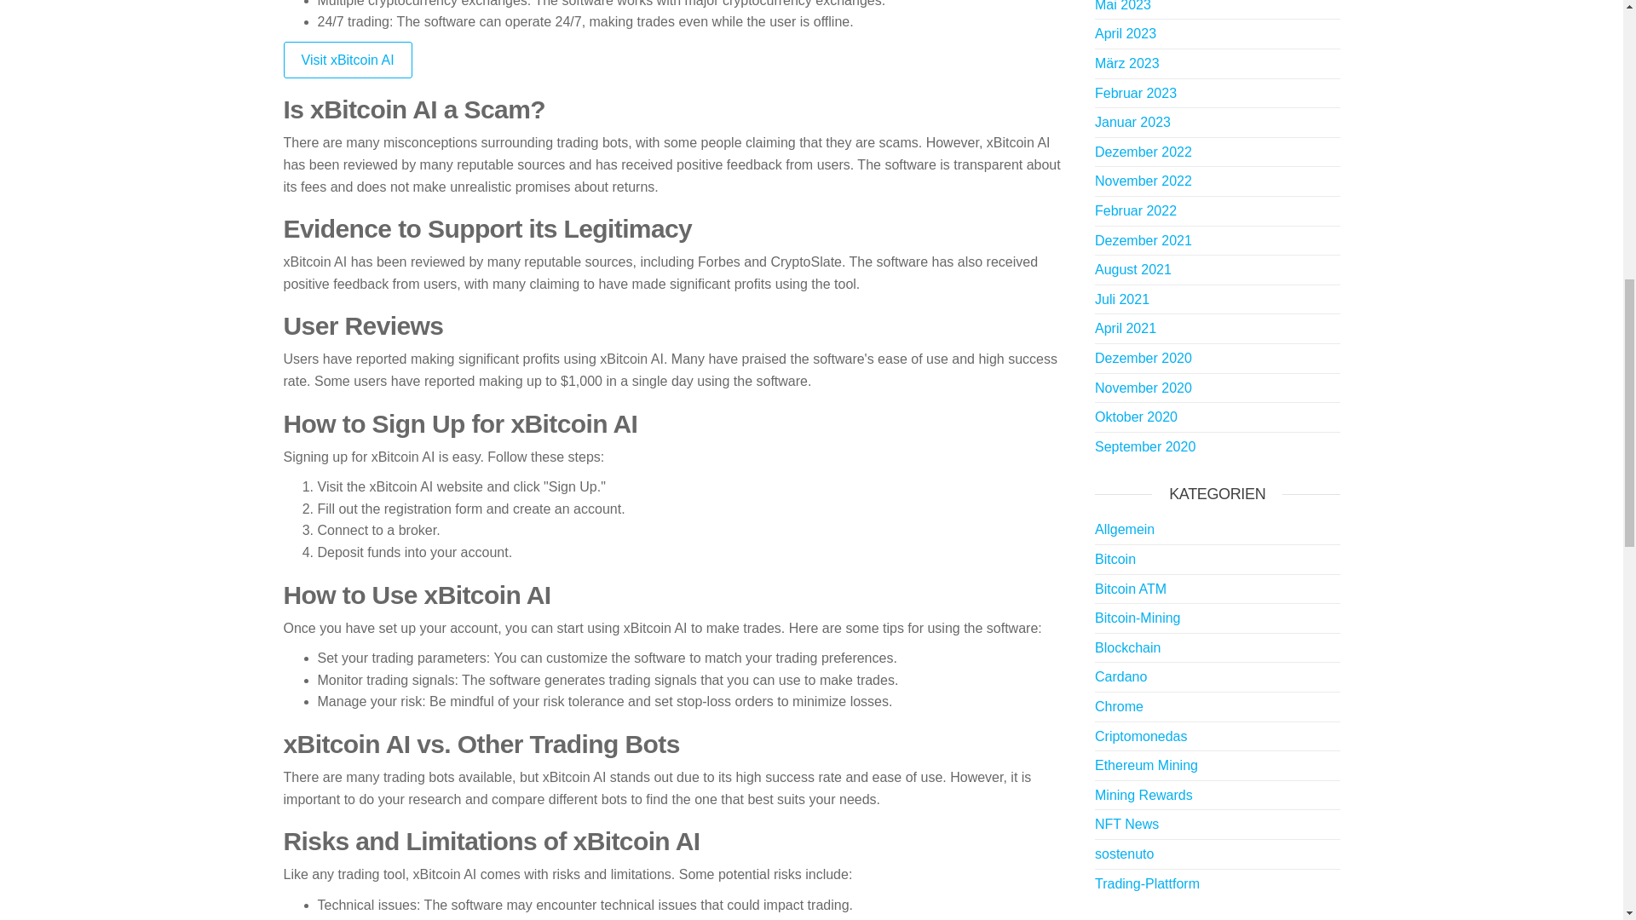  Describe the element at coordinates (1143, 240) in the screenshot. I see `Dezember 2021` at that location.